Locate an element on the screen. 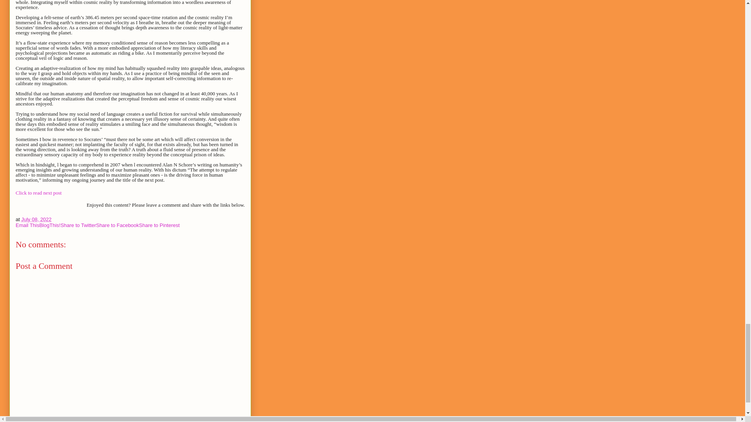  Click to read next post is located at coordinates (38, 193).